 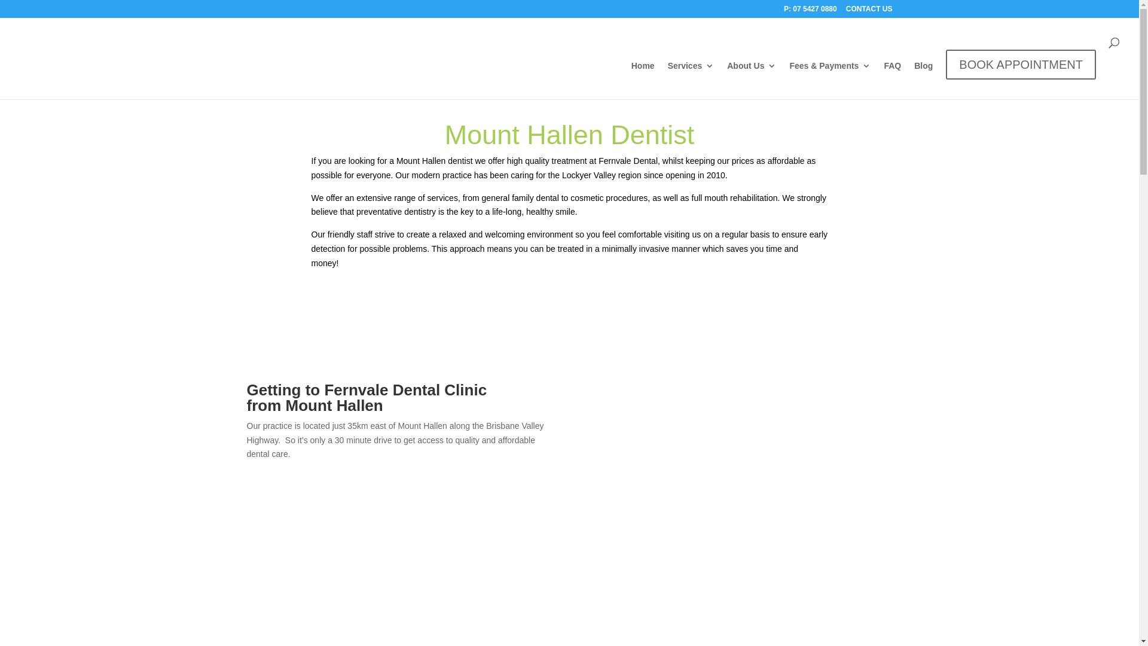 I want to click on FAQ, so click(x=892, y=75).